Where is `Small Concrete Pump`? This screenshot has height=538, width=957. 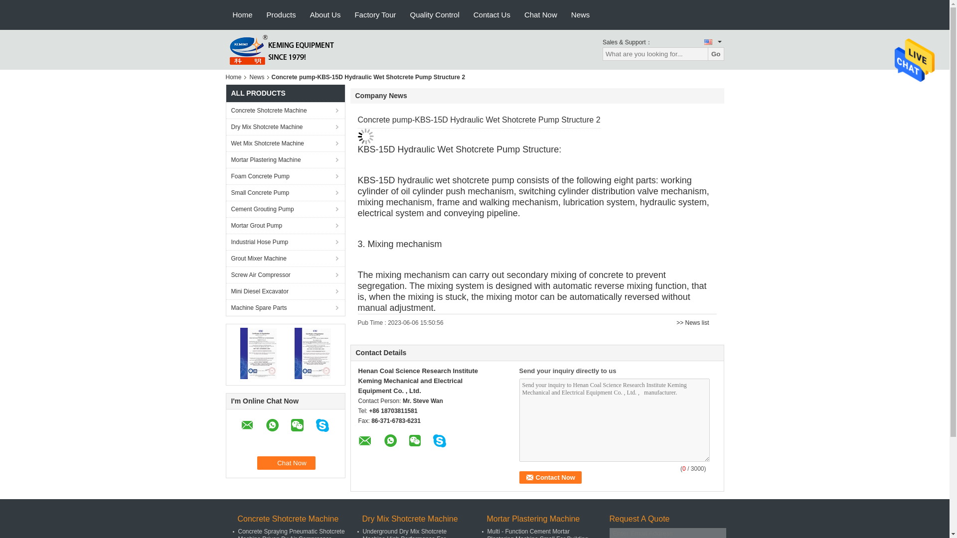
Small Concrete Pump is located at coordinates (285, 192).